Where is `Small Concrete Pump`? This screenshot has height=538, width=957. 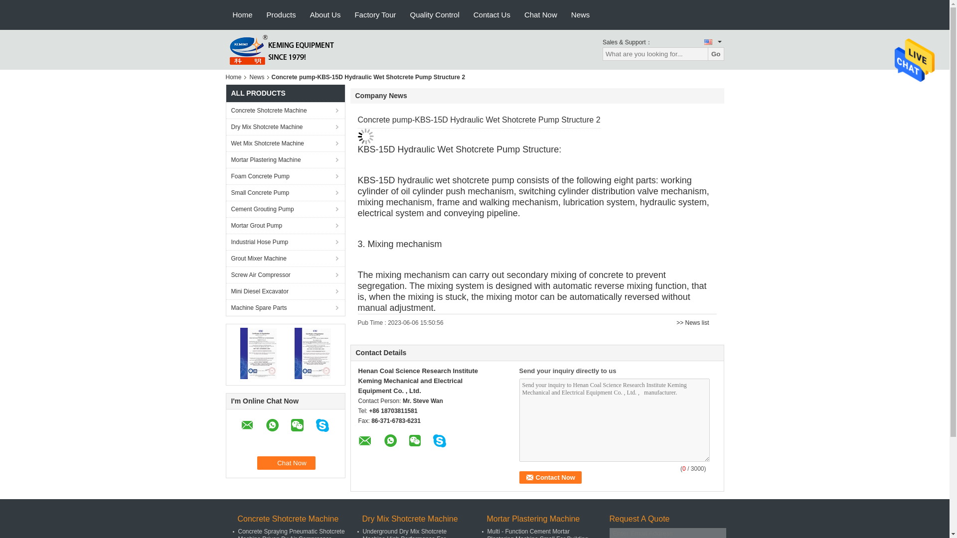
Small Concrete Pump is located at coordinates (285, 192).